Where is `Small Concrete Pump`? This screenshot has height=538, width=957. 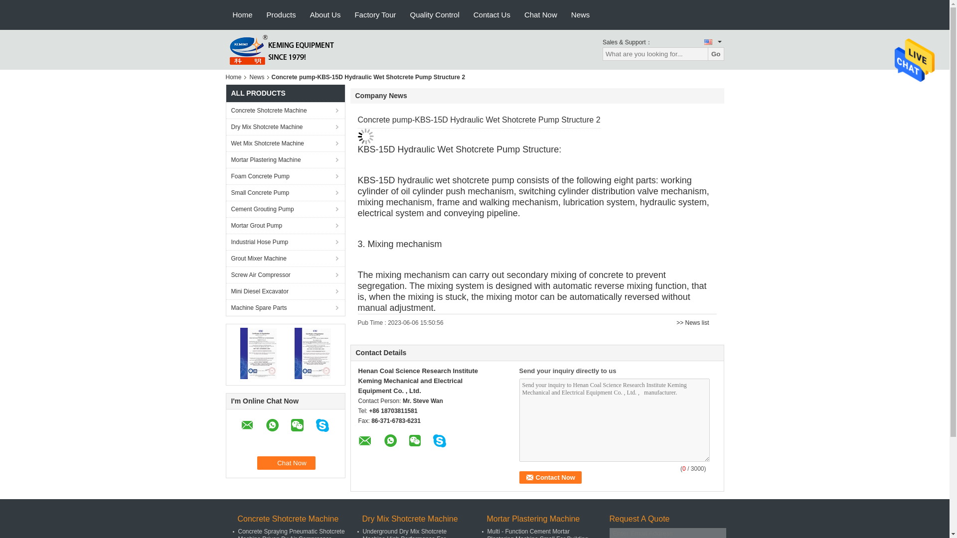
Small Concrete Pump is located at coordinates (285, 192).